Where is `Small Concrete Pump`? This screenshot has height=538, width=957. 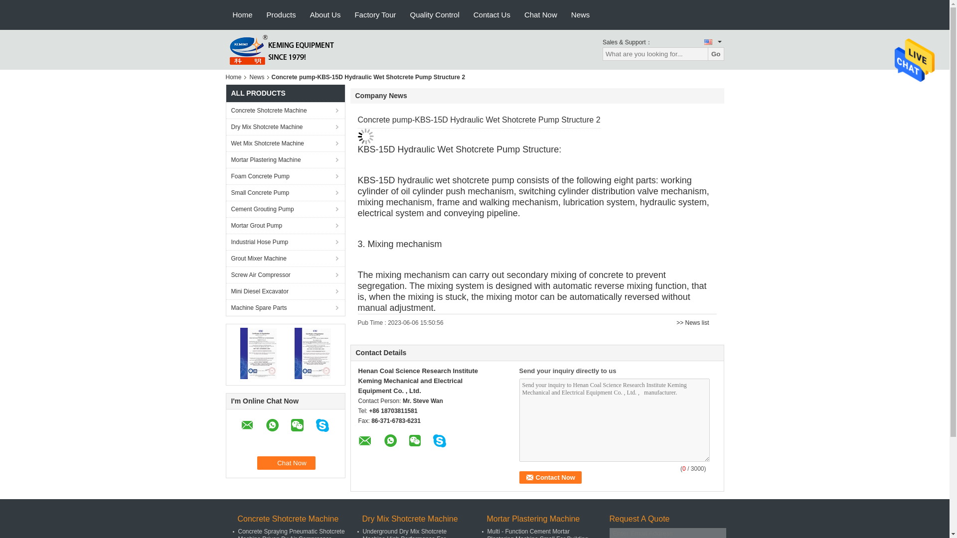
Small Concrete Pump is located at coordinates (285, 192).